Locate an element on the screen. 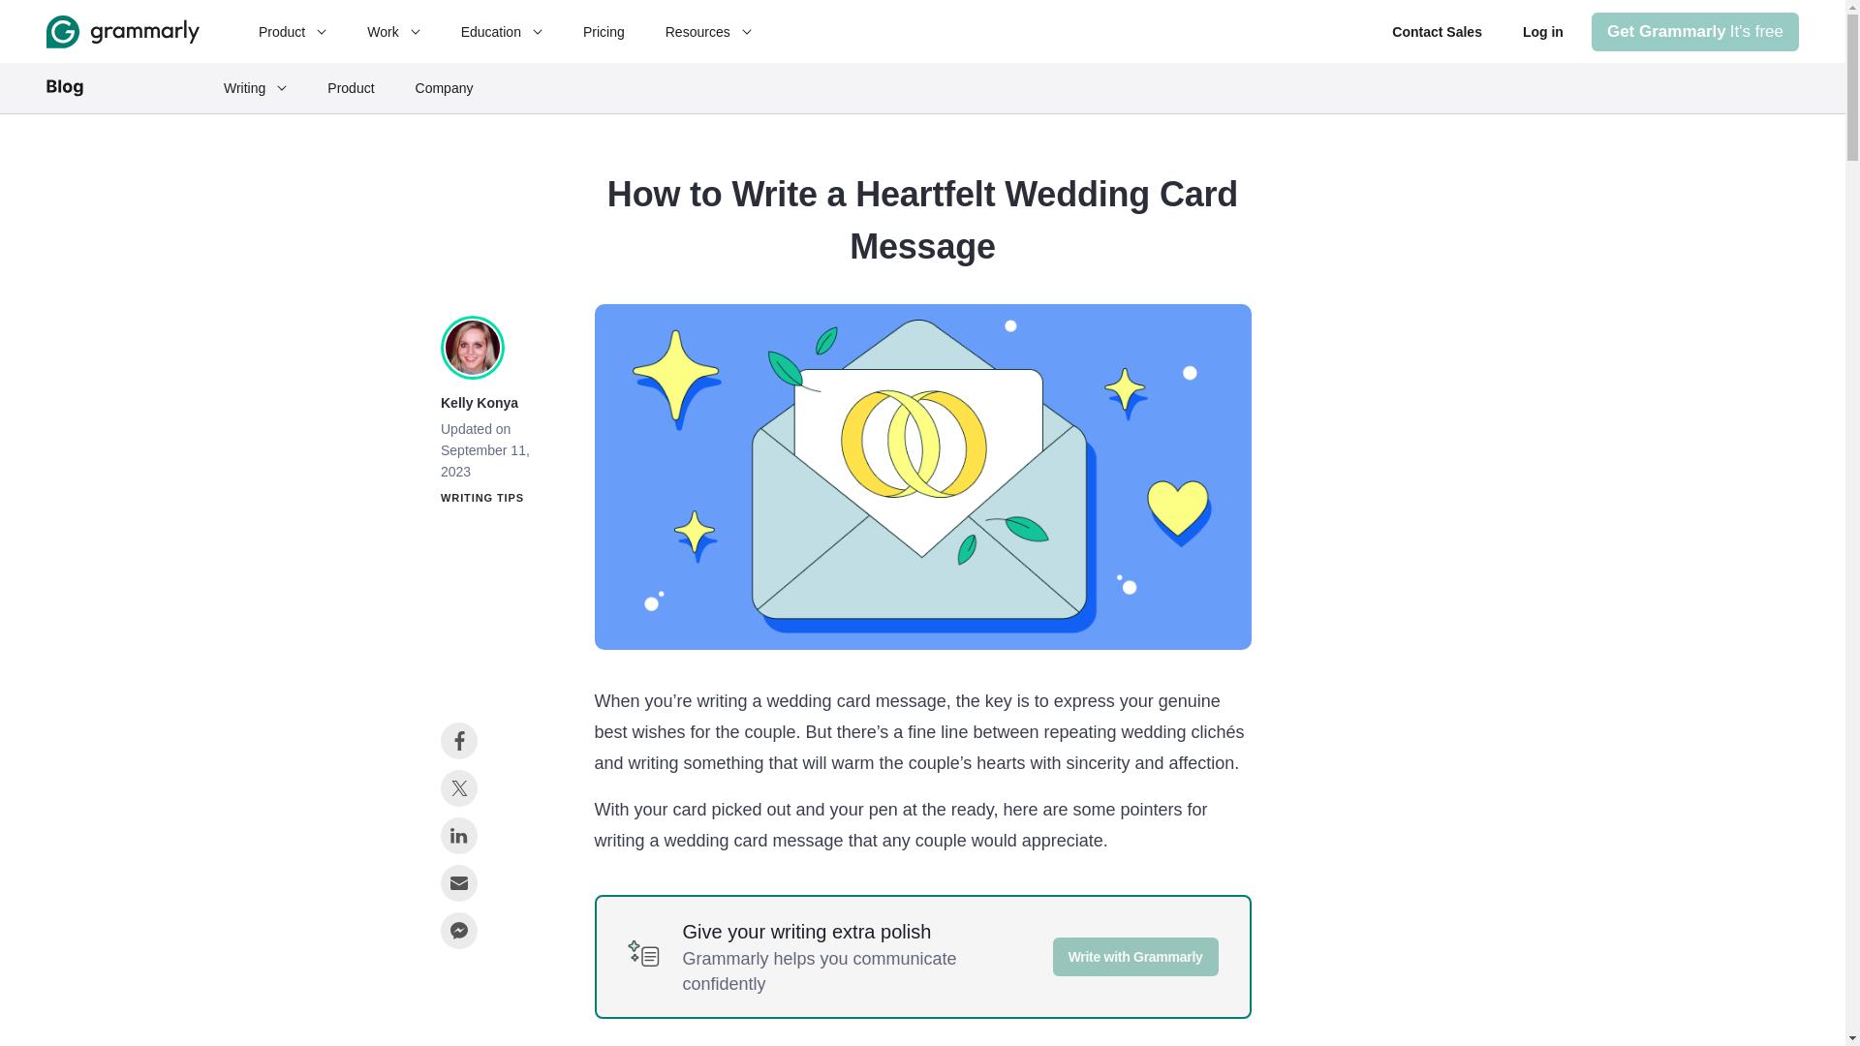 The height and width of the screenshot is (1046, 1860). Product is located at coordinates (1695, 30).